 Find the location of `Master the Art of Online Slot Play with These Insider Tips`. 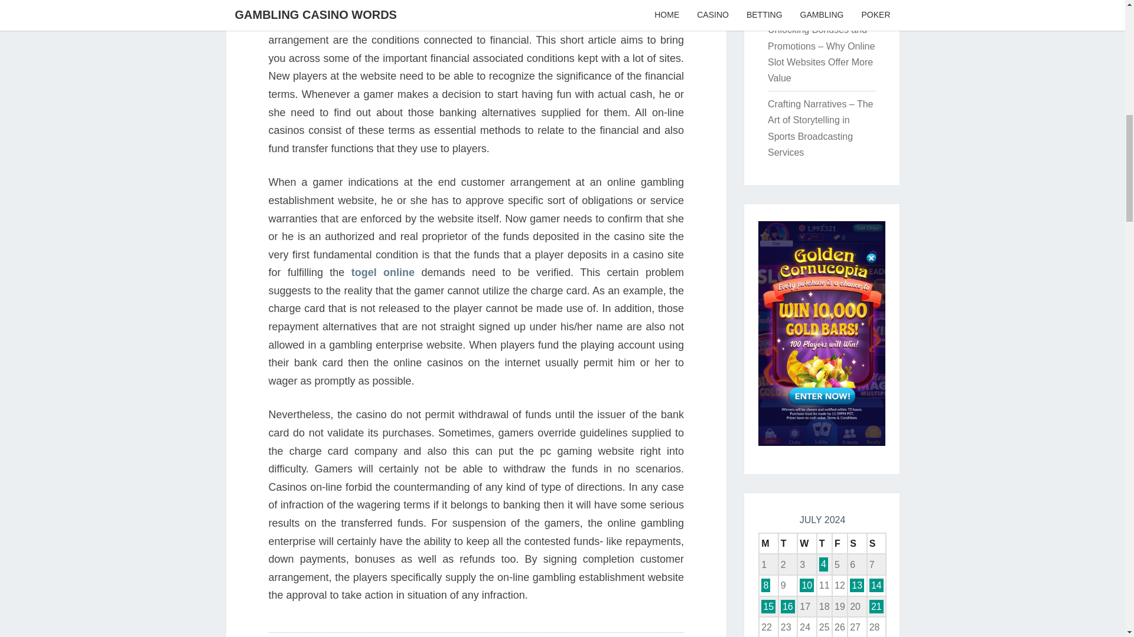

Master the Art of Online Slot Play with These Insider Tips is located at coordinates (817, 5).